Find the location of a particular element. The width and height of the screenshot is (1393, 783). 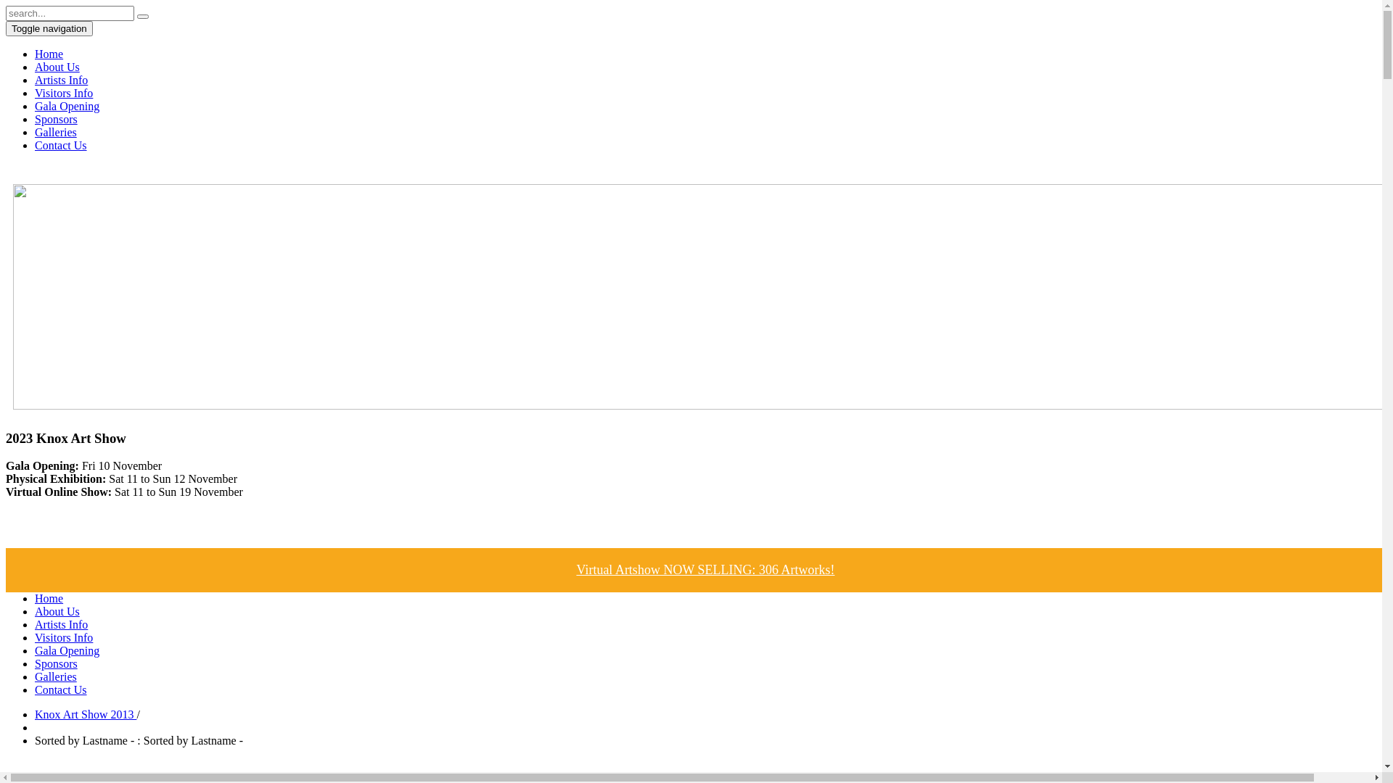

Home is located at coordinates (49, 599).